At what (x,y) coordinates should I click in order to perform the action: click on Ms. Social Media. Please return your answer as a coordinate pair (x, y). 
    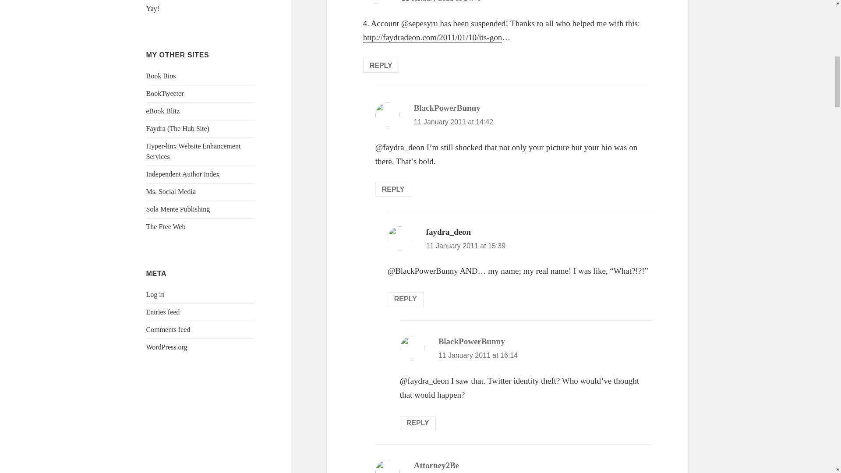
    Looking at the image, I should click on (171, 191).